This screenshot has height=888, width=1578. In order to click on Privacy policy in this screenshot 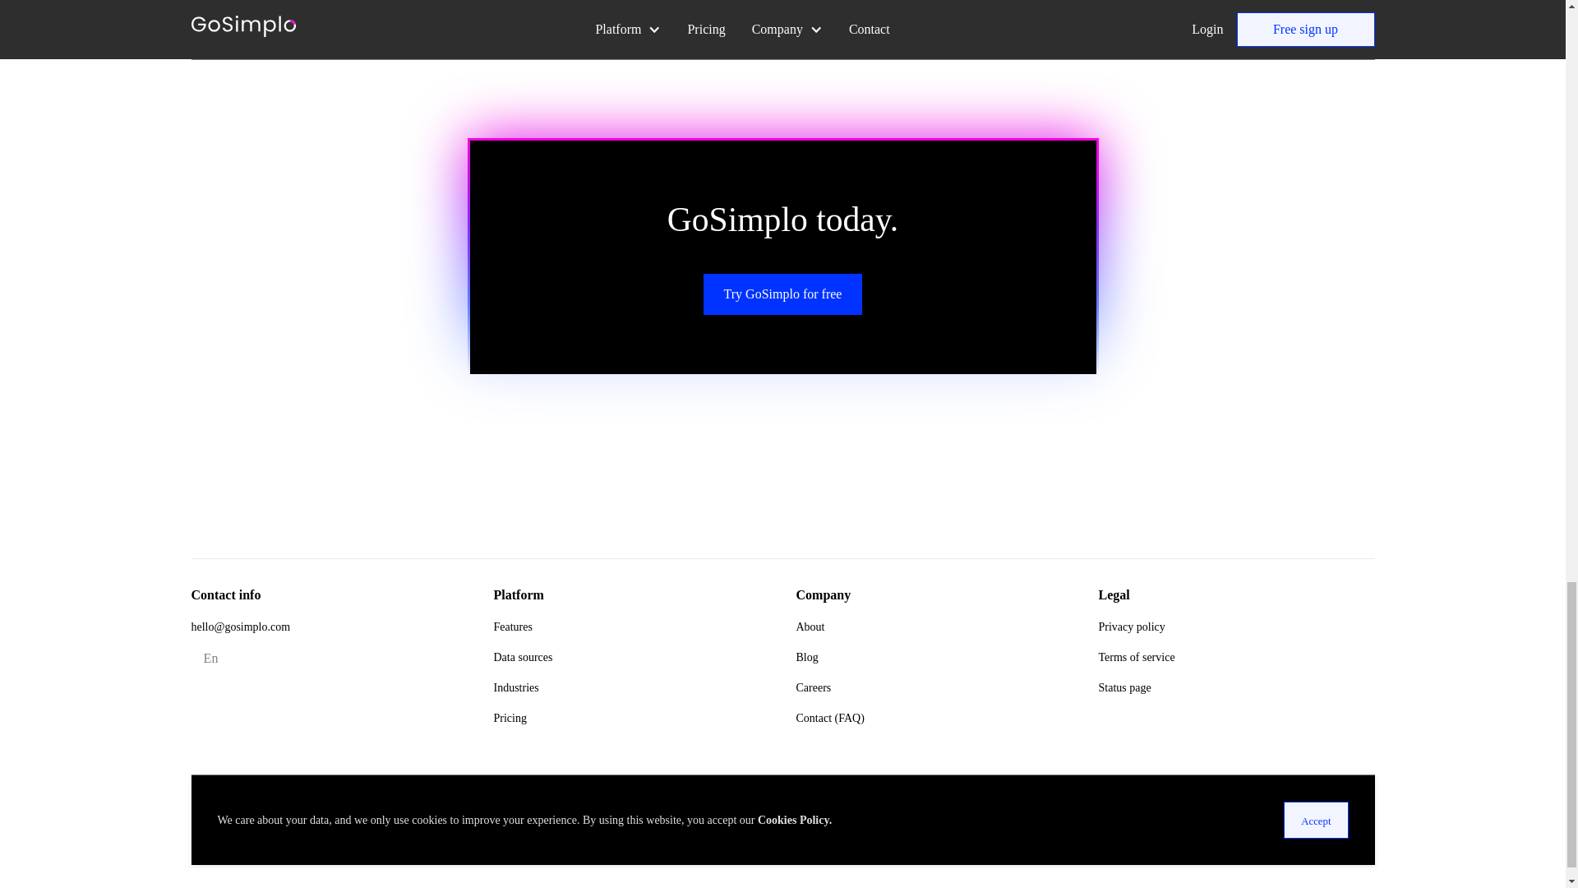, I will do `click(1131, 627)`.